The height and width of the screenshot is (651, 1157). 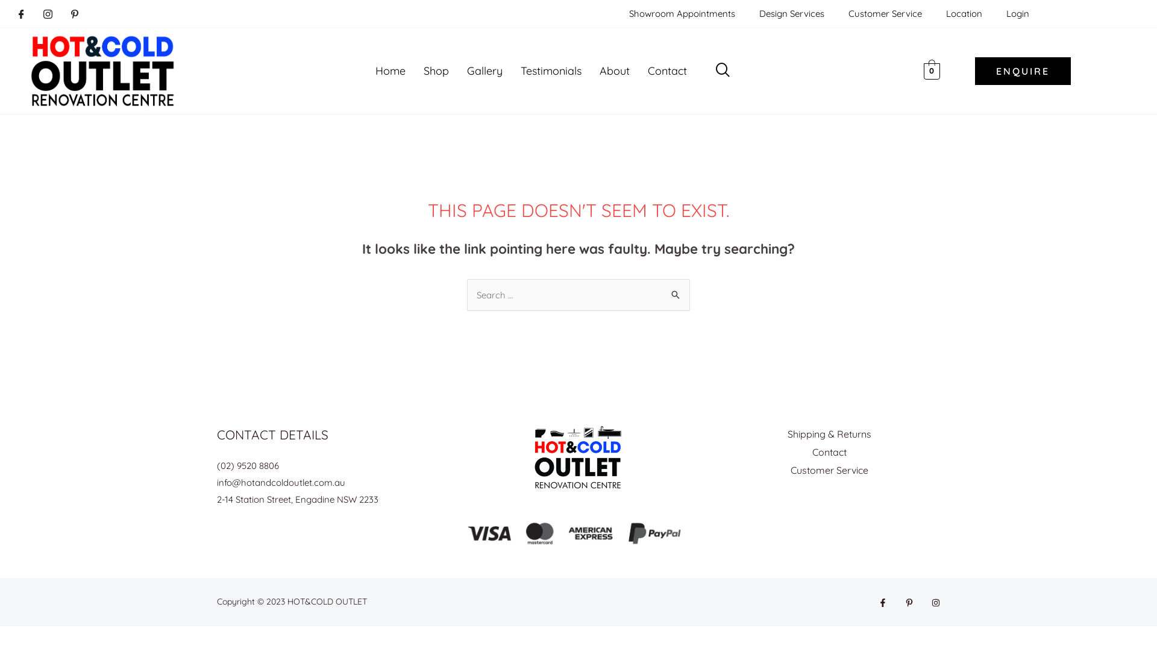 What do you see at coordinates (281, 482) in the screenshot?
I see `info@hotandcoldoutlet.com.au` at bounding box center [281, 482].